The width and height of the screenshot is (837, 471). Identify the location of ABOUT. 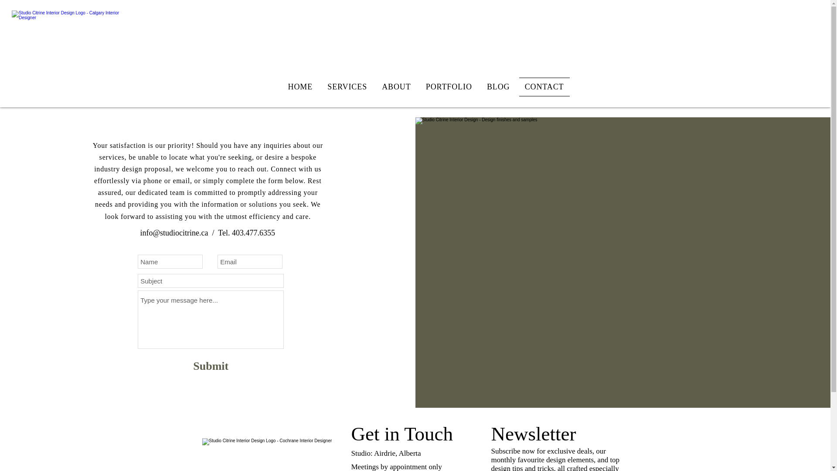
(396, 87).